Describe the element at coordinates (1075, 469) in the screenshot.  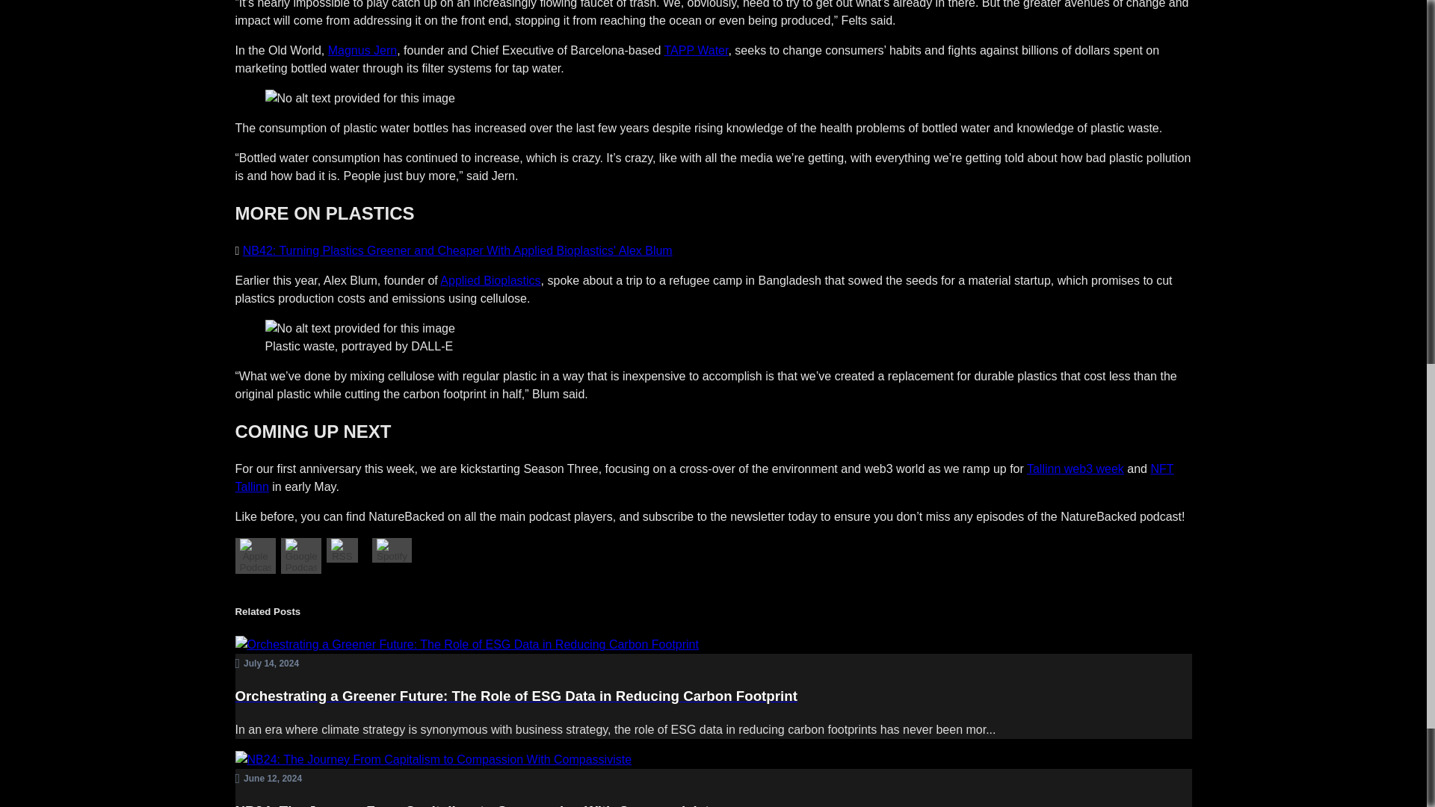
I see `Tallinn web3 week` at that location.